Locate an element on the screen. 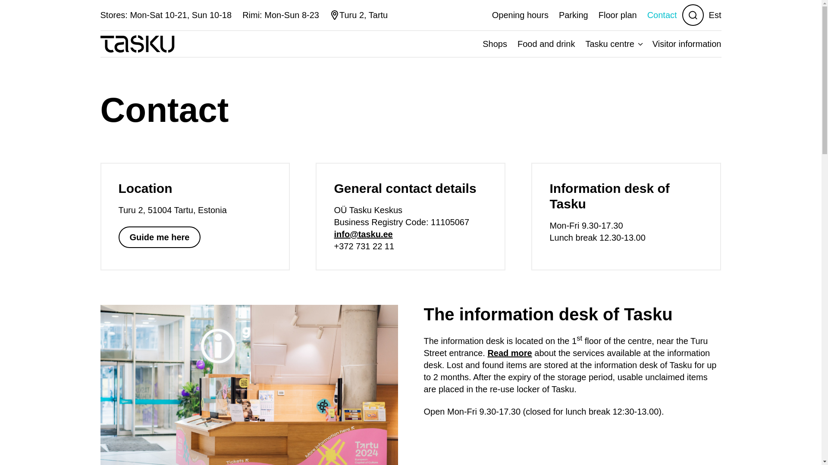 This screenshot has width=828, height=465. Parking is located at coordinates (574, 15).